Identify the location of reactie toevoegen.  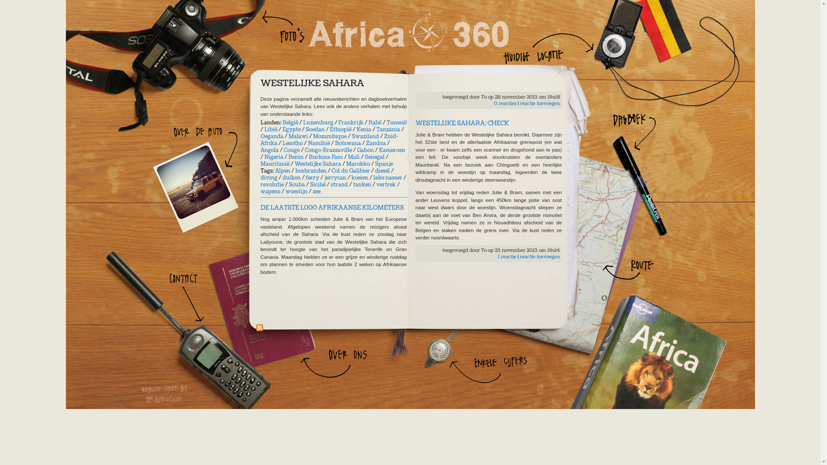
(539, 257).